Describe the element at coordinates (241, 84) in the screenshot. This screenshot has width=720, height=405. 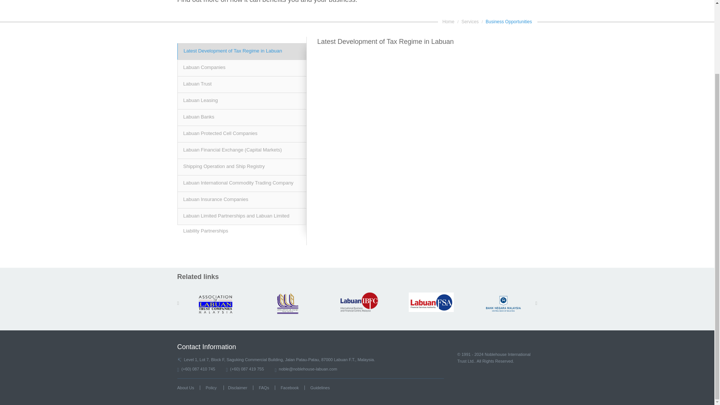
I see `Labuan Trust` at that location.